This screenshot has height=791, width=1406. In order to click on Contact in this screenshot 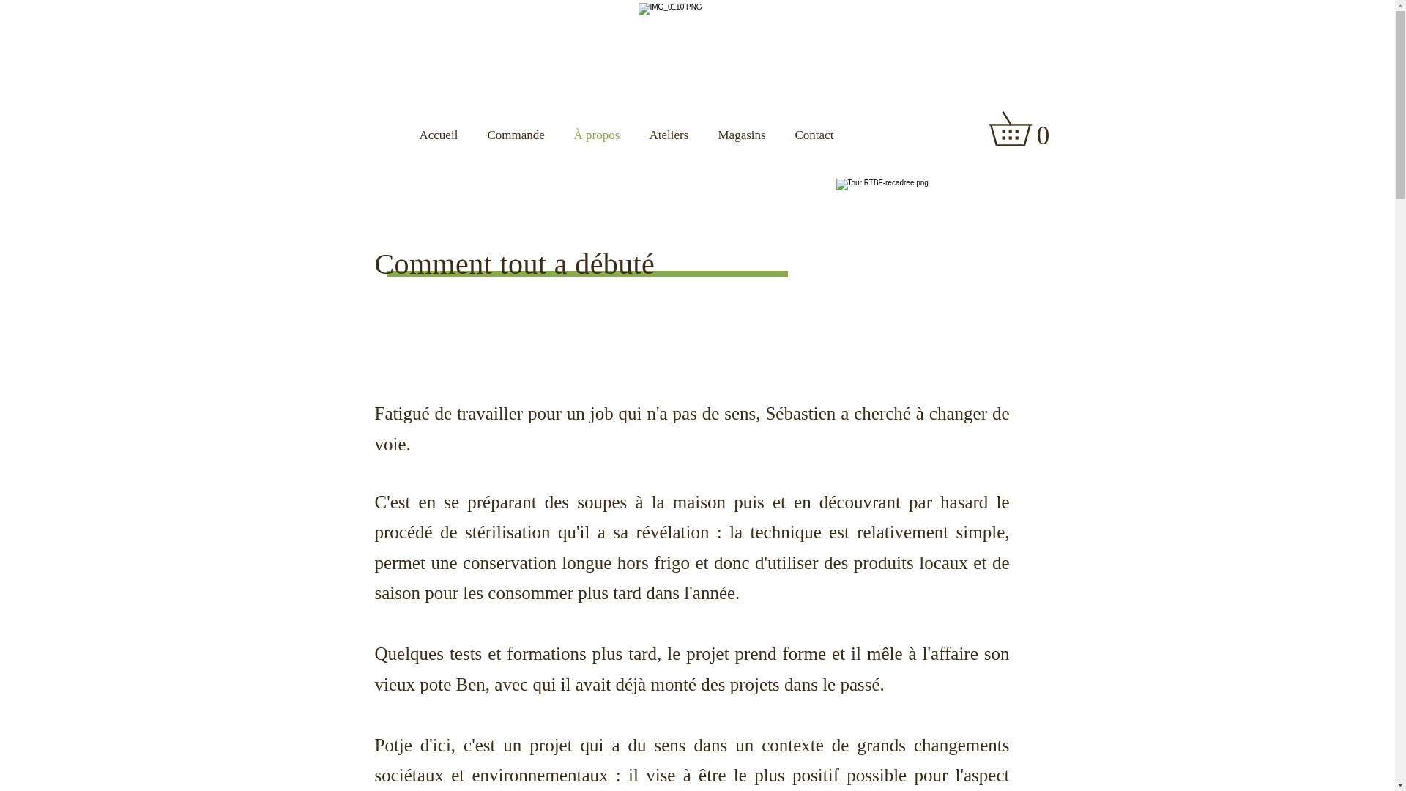, I will do `click(814, 135)`.